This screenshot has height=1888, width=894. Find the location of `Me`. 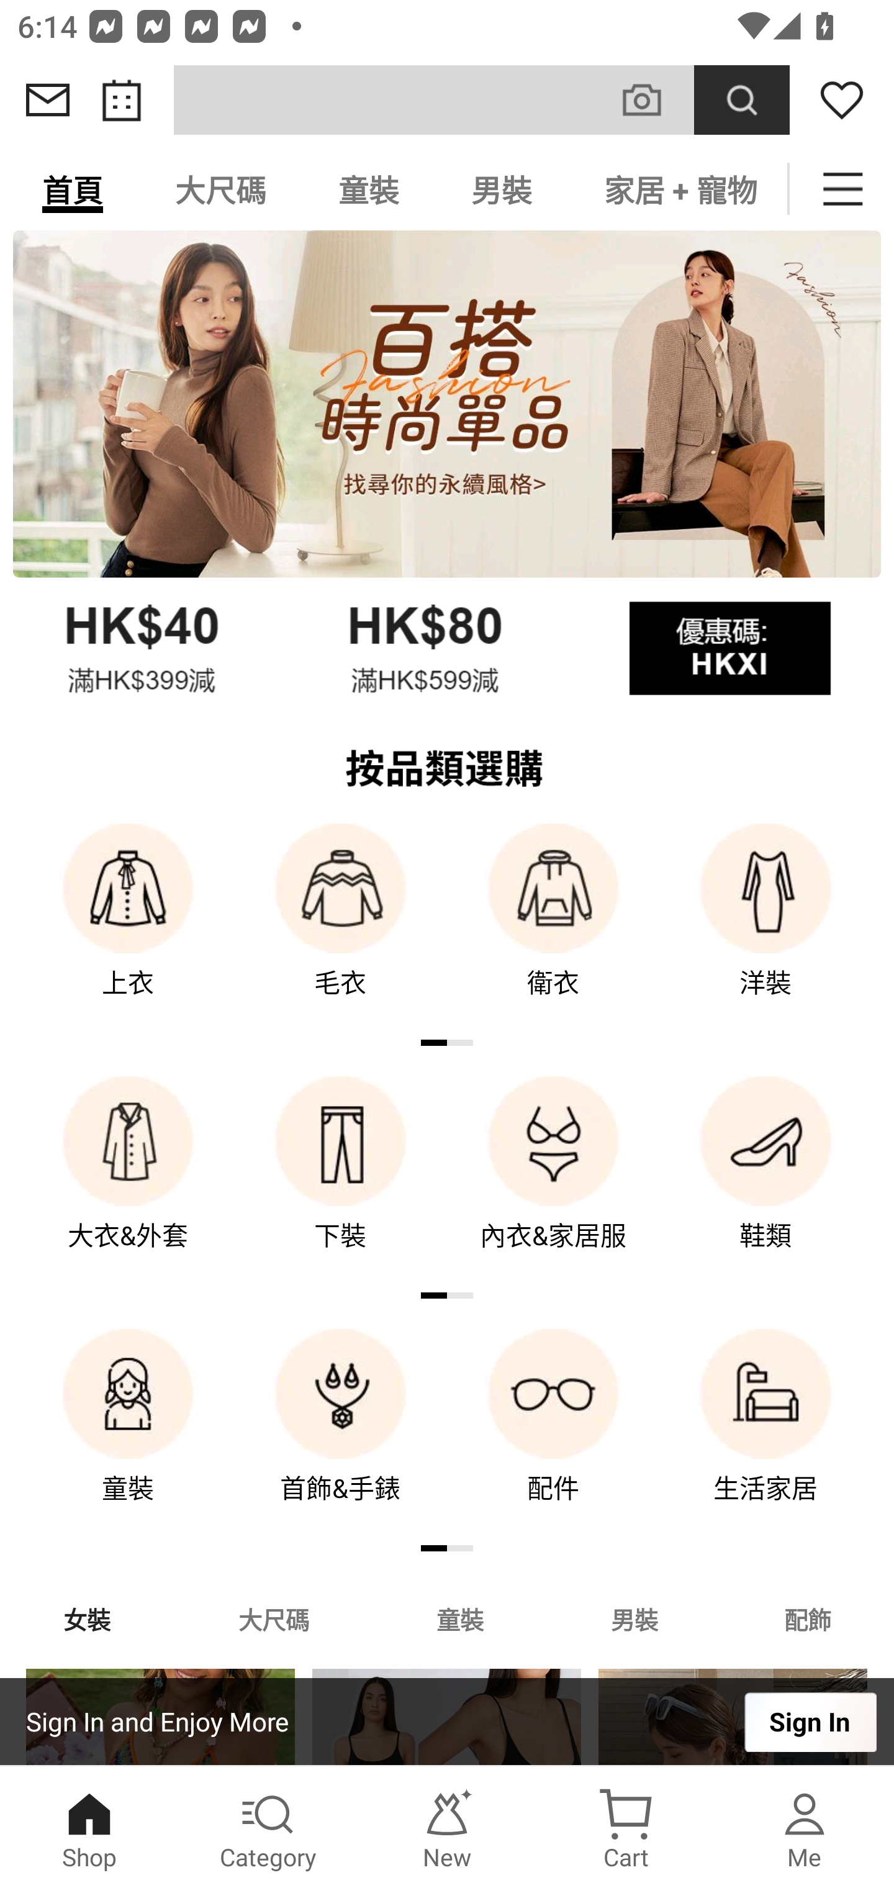

Me is located at coordinates (805, 1827).